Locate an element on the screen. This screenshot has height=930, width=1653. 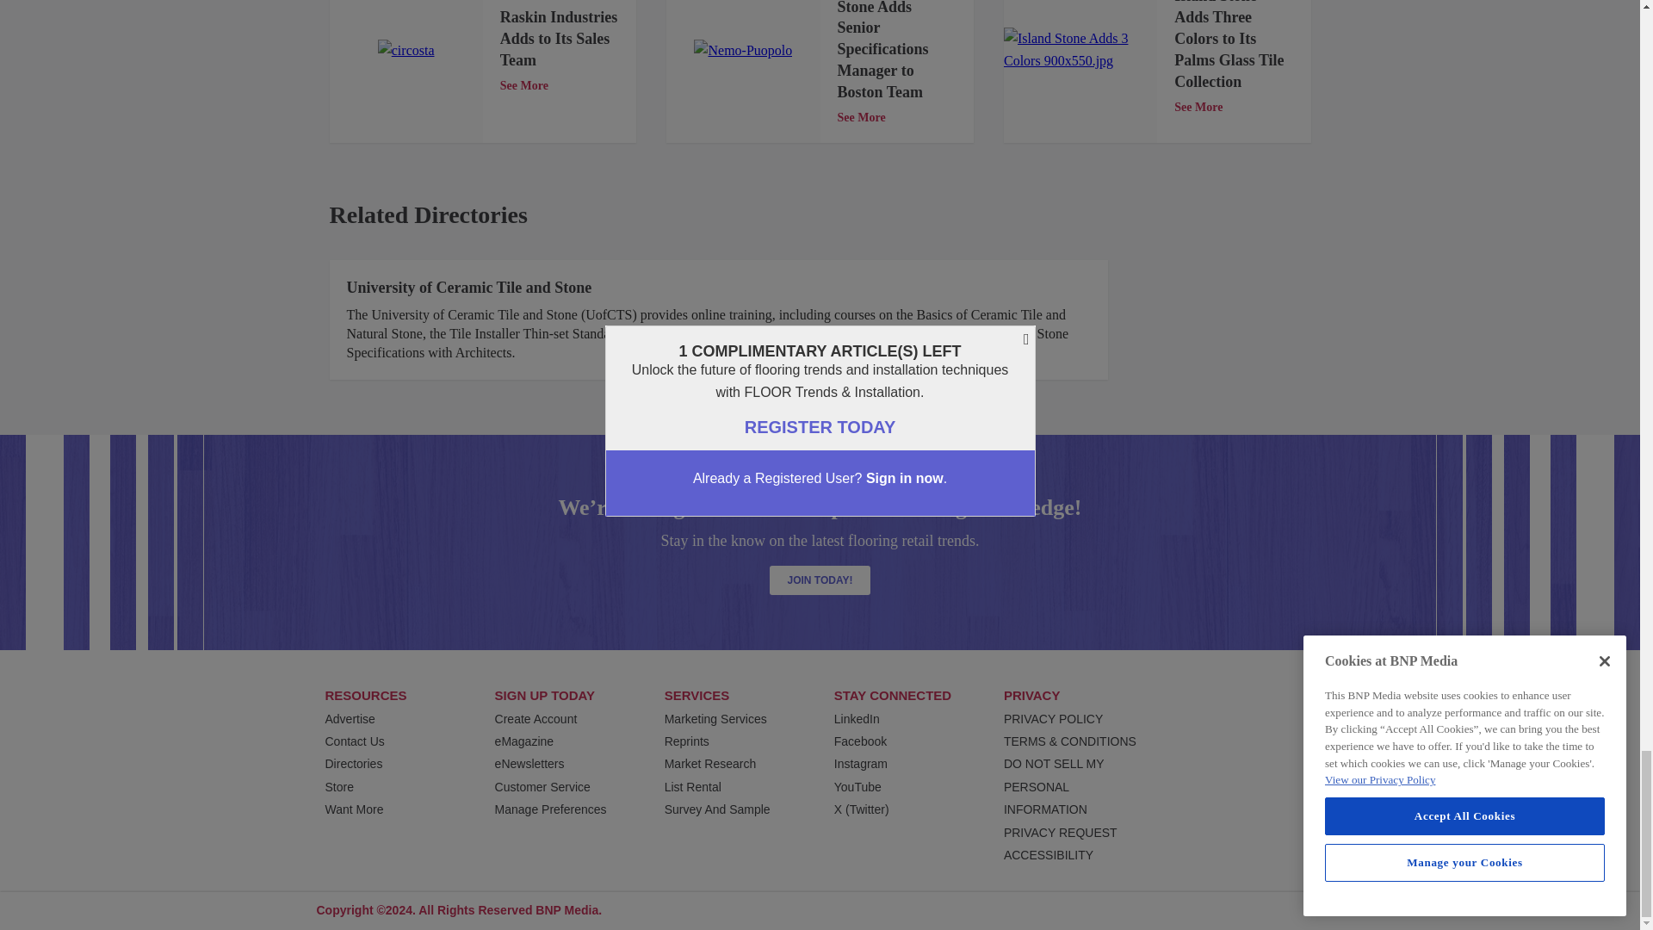
raskin is located at coordinates (406, 51).